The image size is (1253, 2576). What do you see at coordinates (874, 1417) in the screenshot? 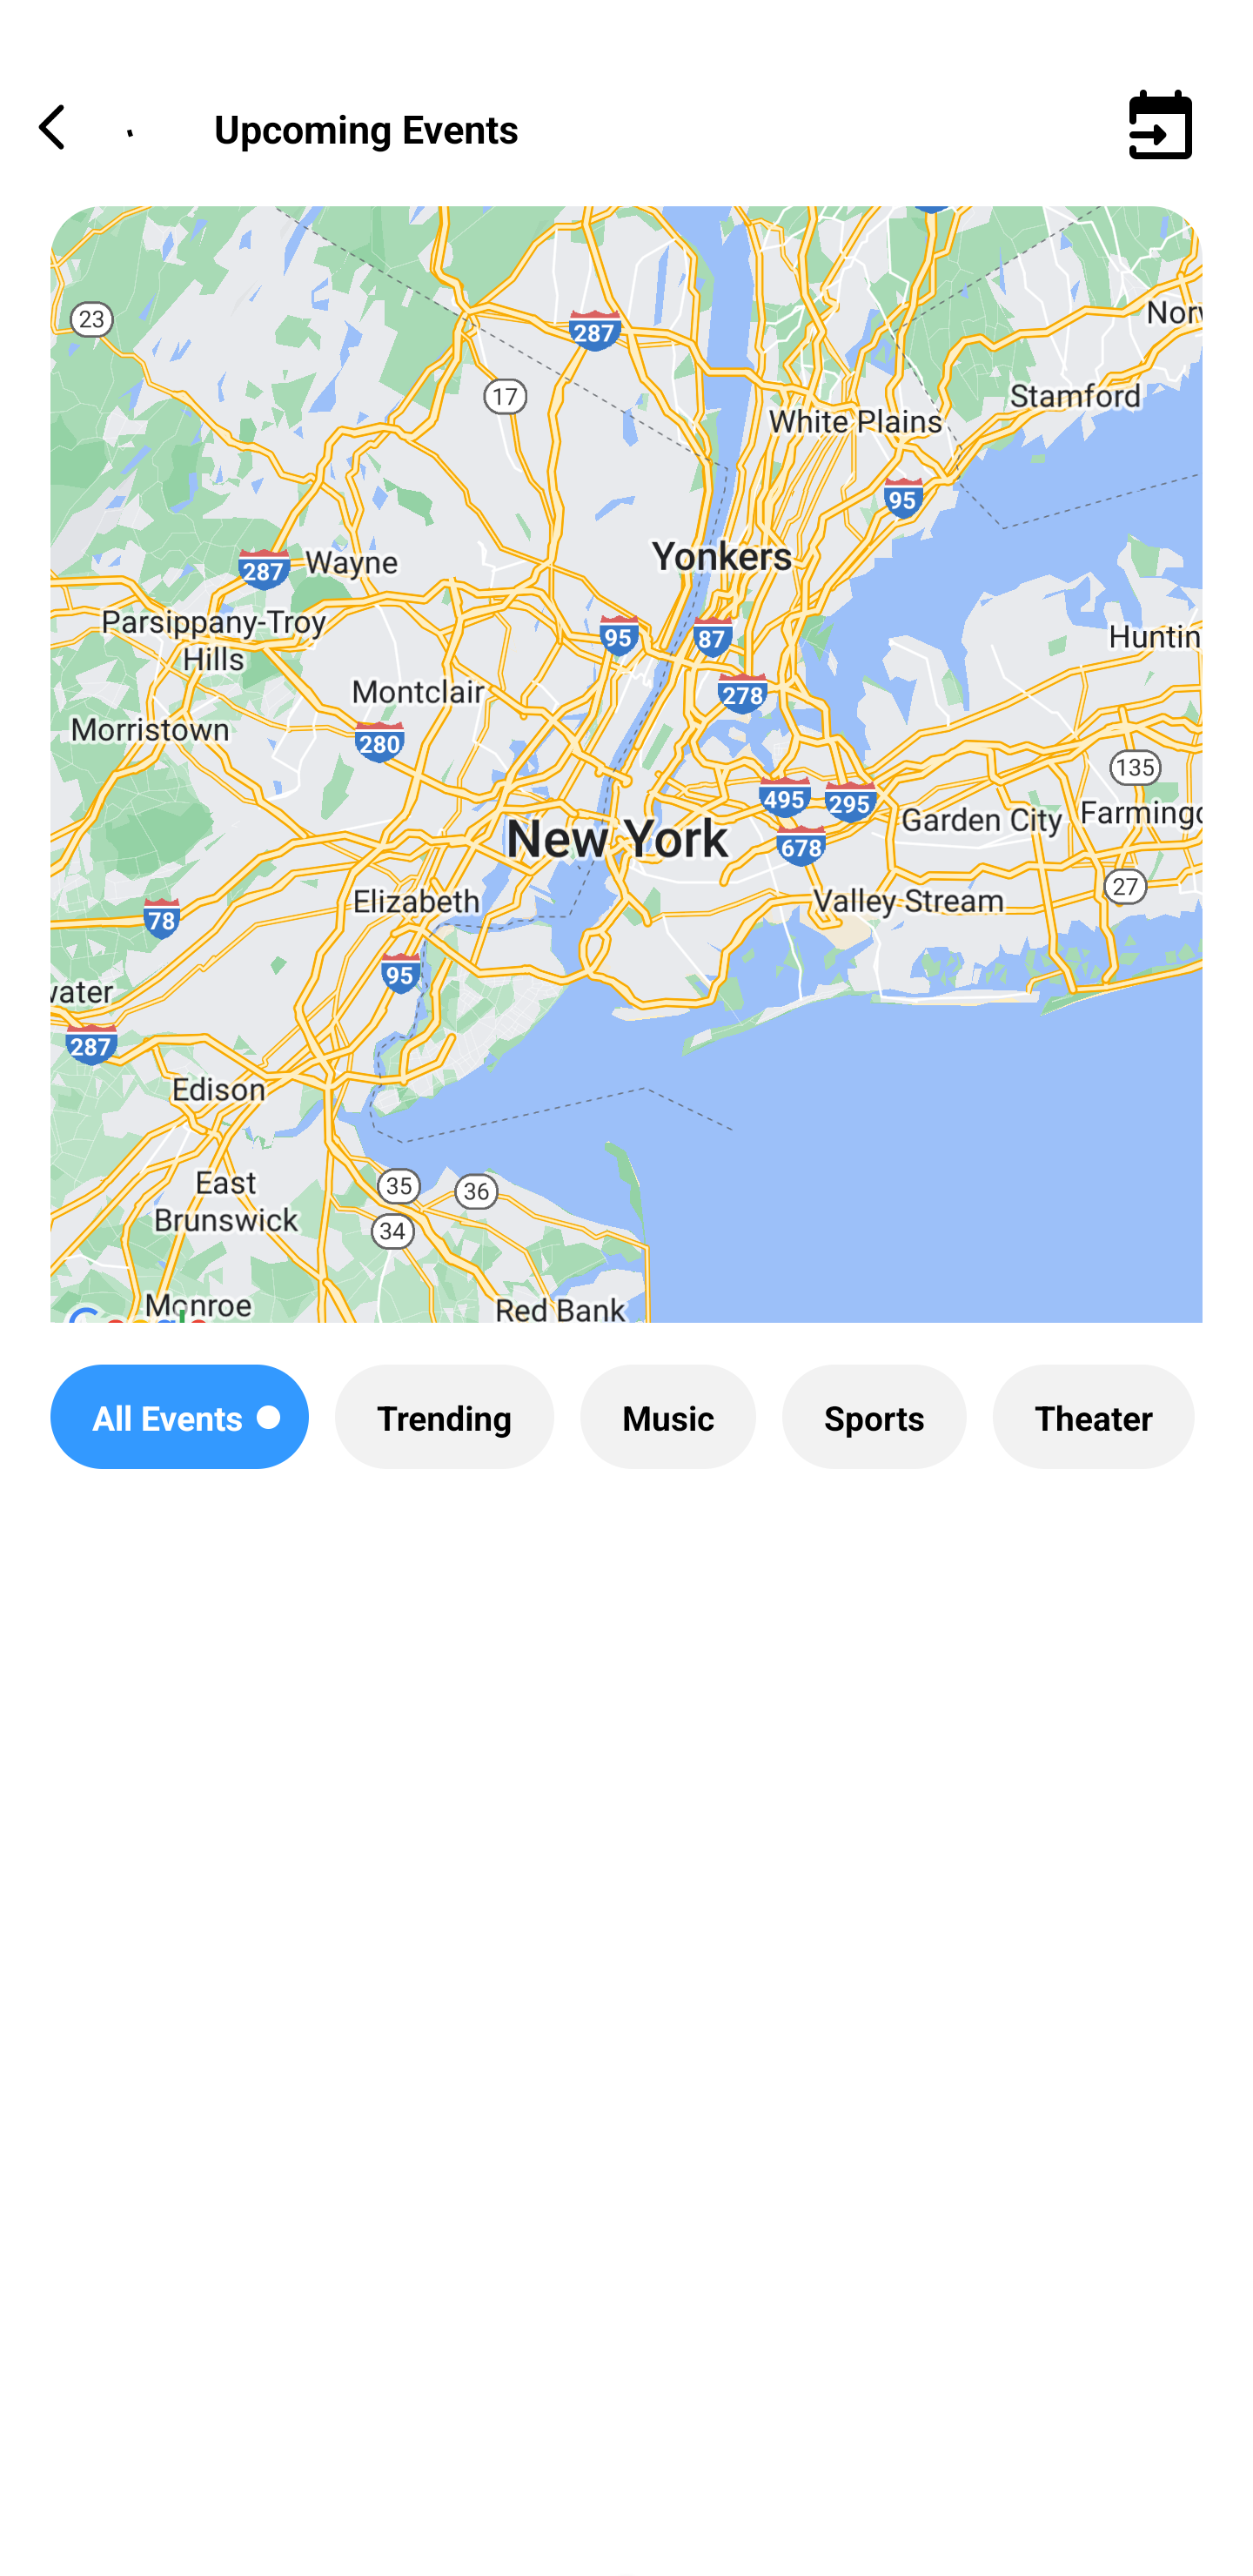
I see `Sports` at bounding box center [874, 1417].